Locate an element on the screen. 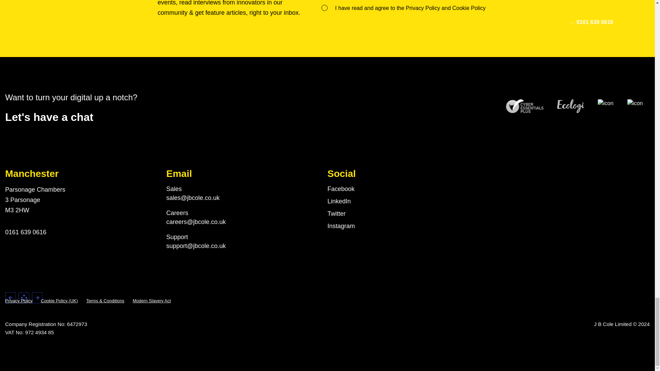  0161 639 0616 is located at coordinates (25, 232).